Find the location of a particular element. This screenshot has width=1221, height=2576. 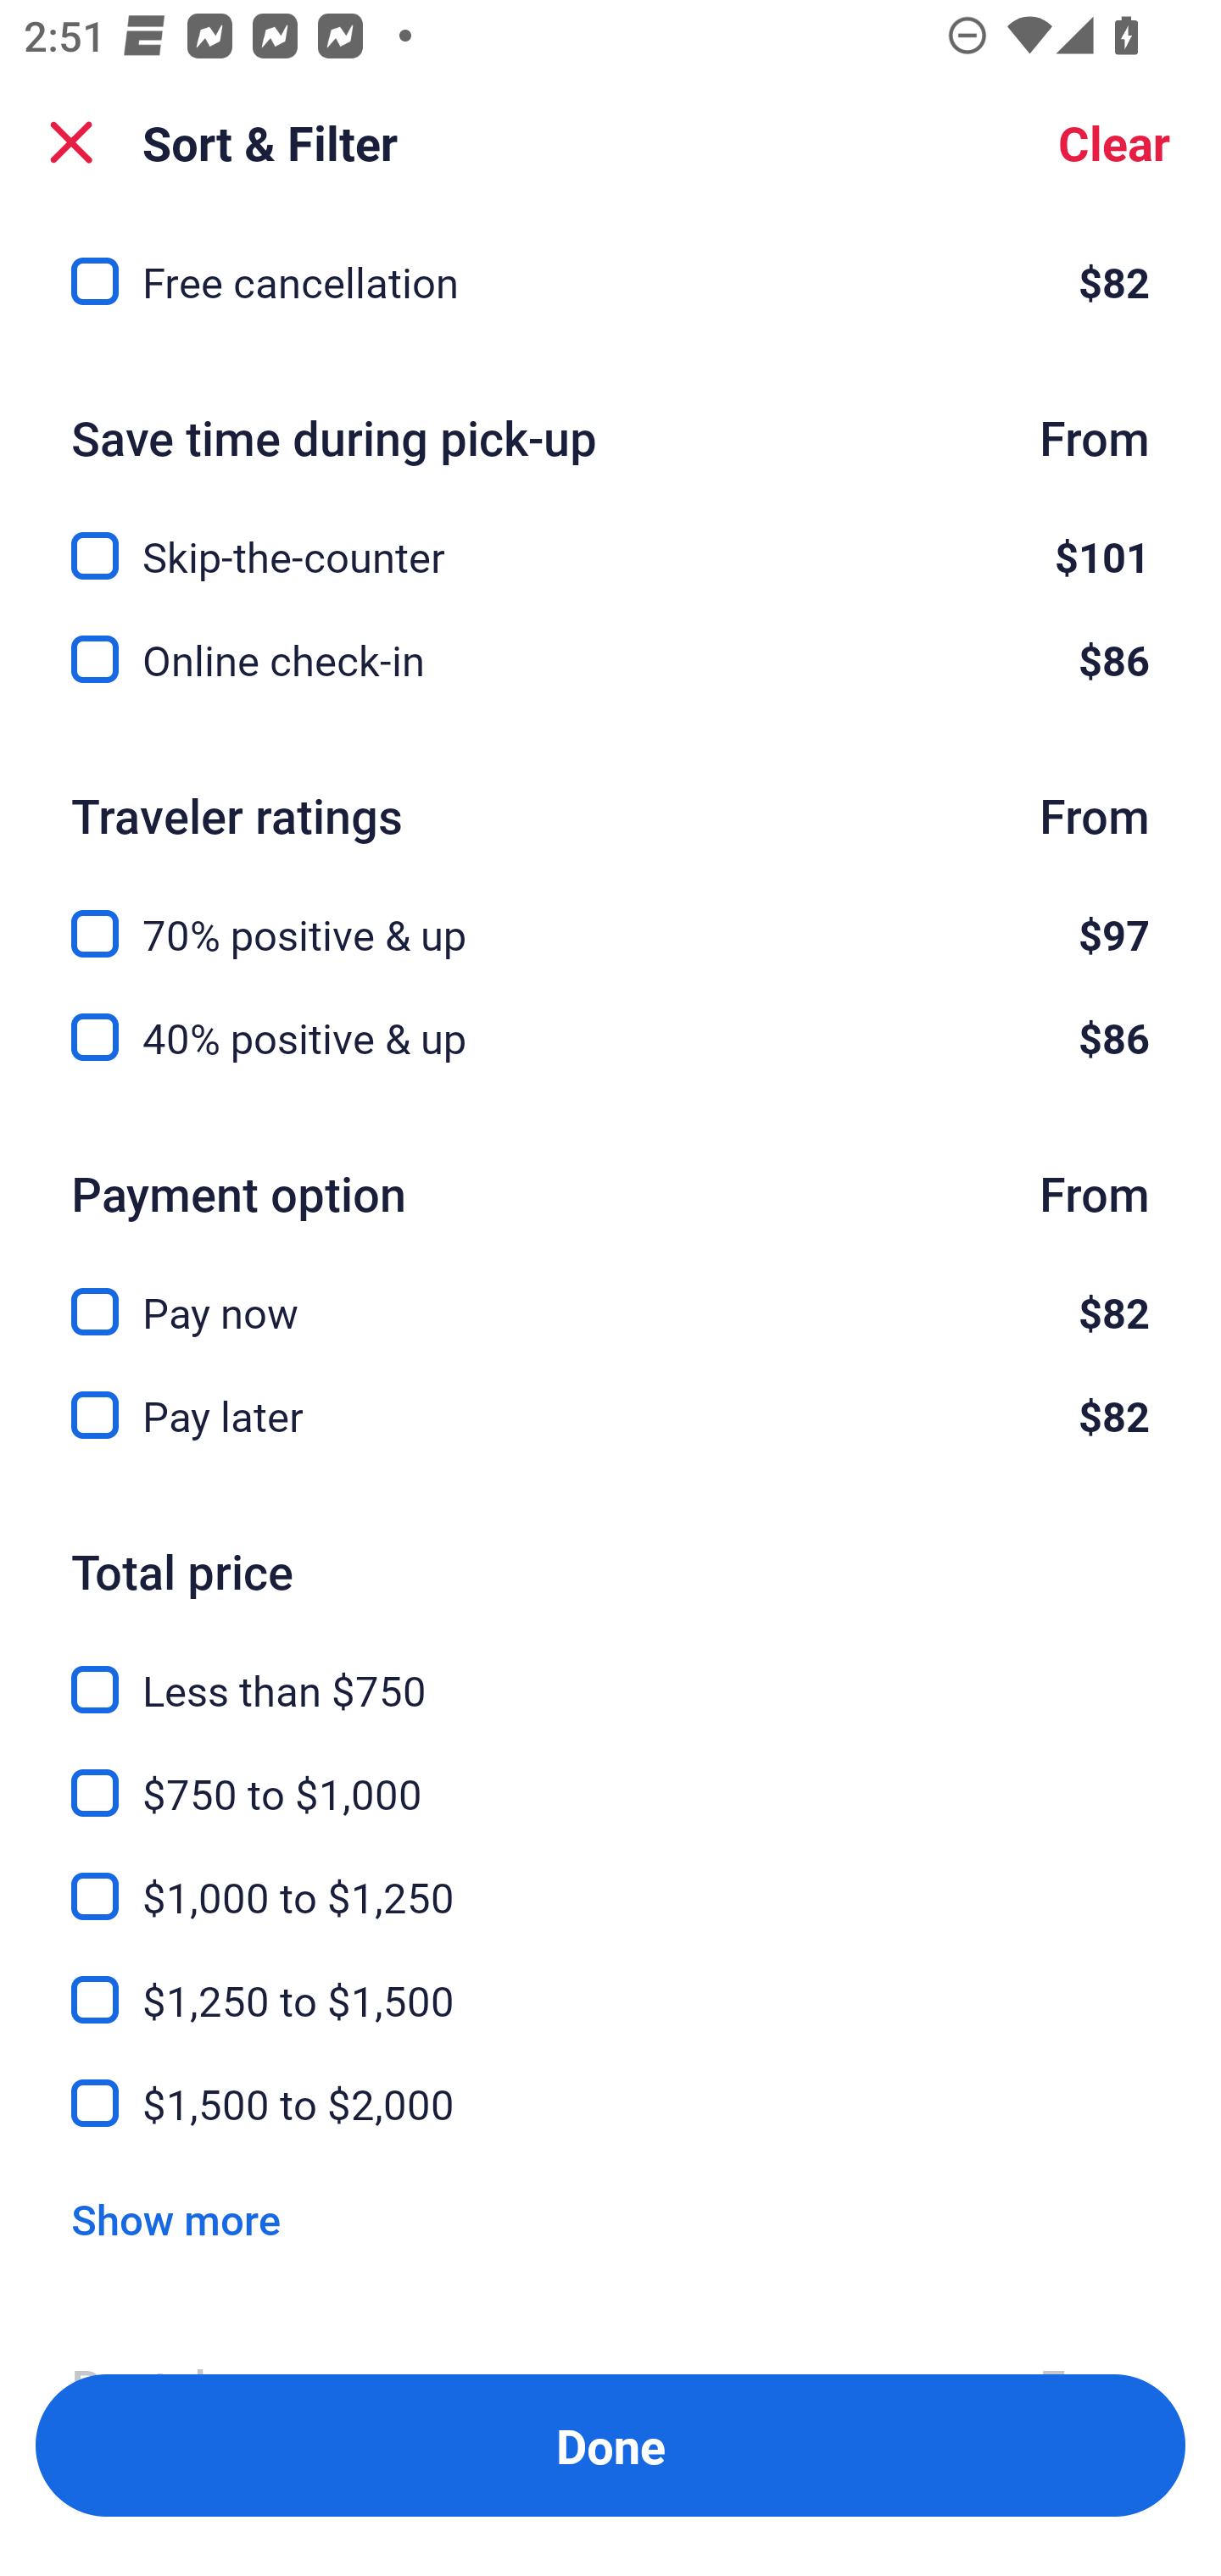

Clear is located at coordinates (1114, 142).